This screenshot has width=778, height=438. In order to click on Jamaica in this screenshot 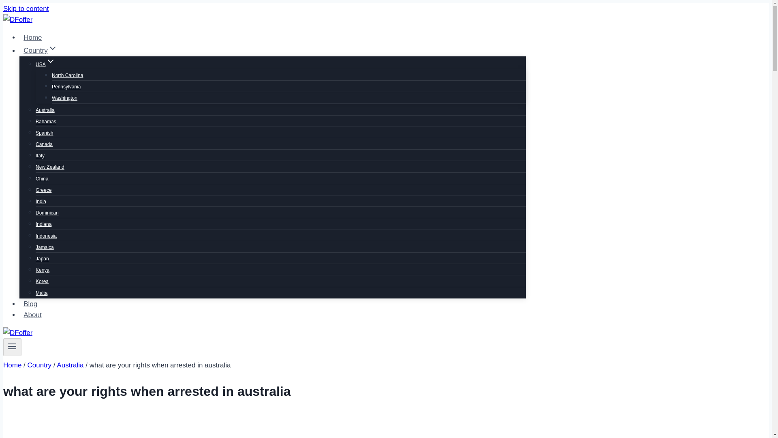, I will do `click(45, 247)`.